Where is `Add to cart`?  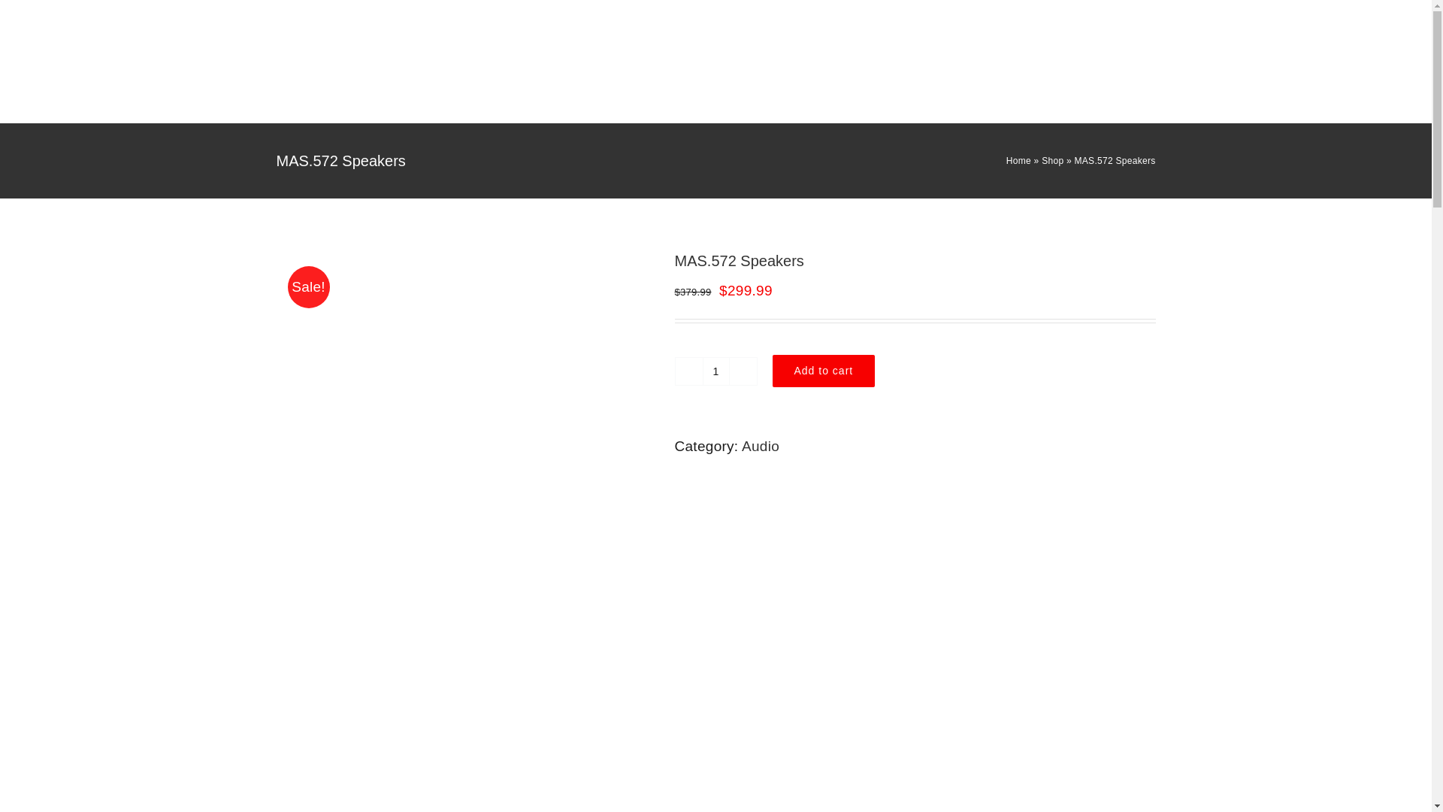 Add to cart is located at coordinates (824, 371).